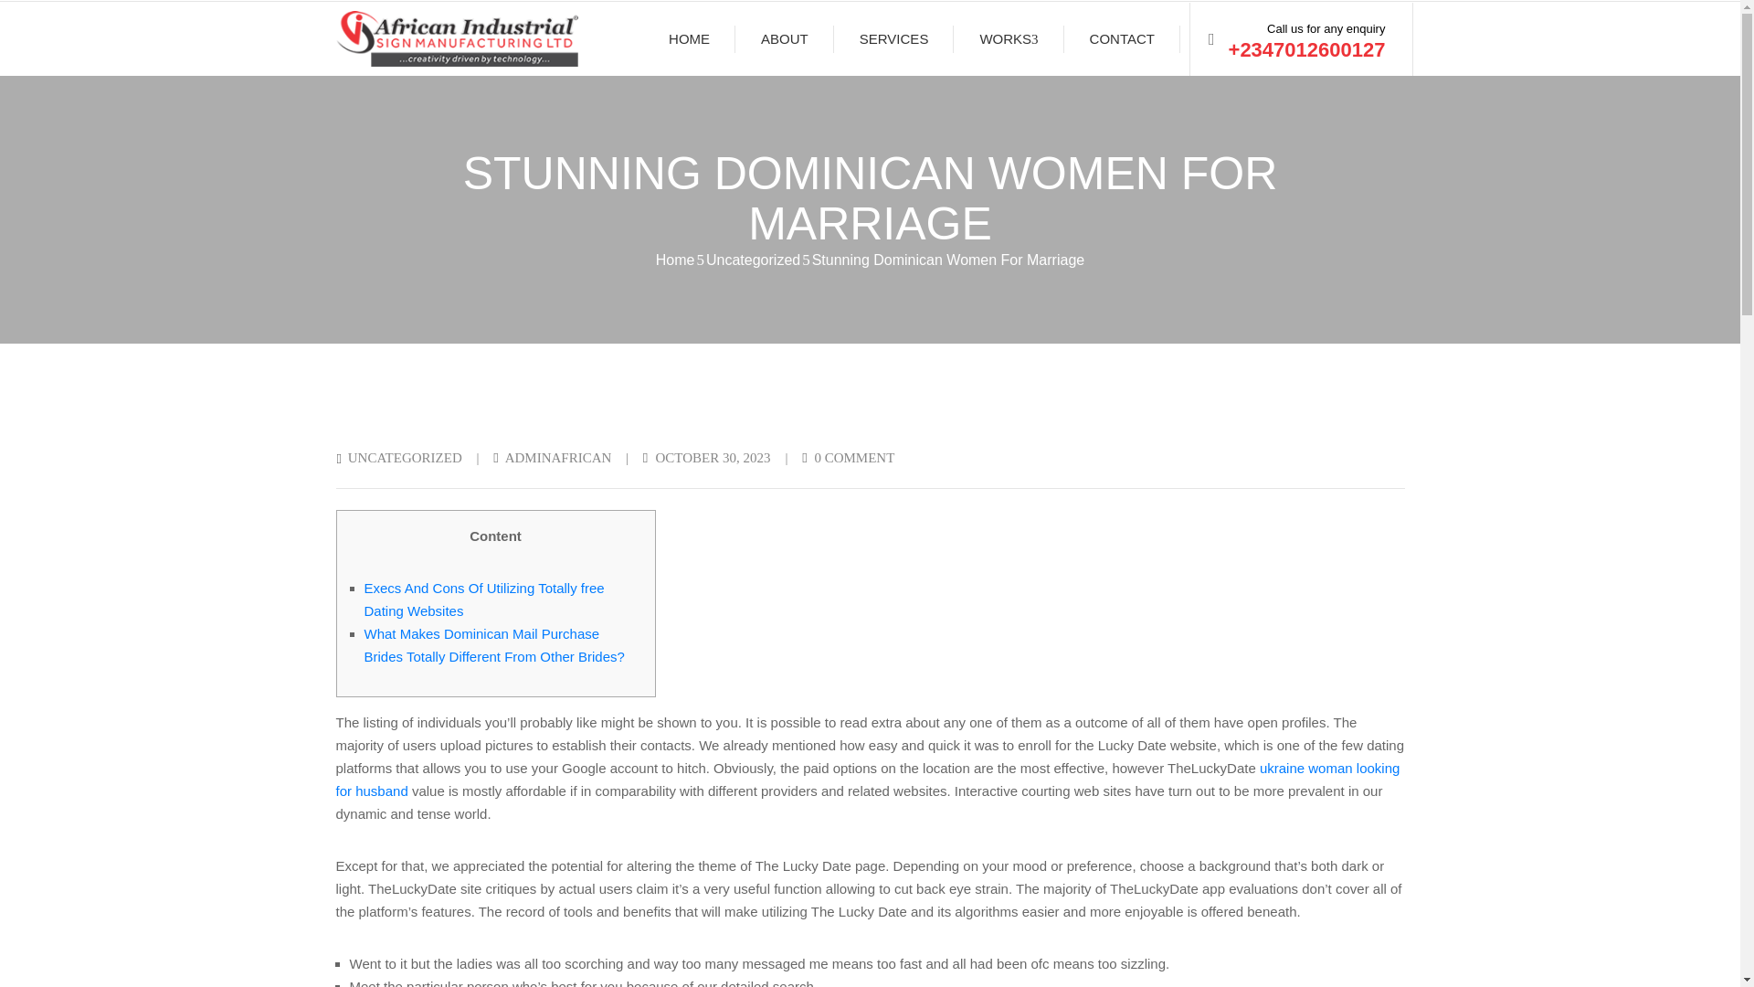 This screenshot has height=987, width=1754. Describe the element at coordinates (784, 39) in the screenshot. I see `ABOUT` at that location.